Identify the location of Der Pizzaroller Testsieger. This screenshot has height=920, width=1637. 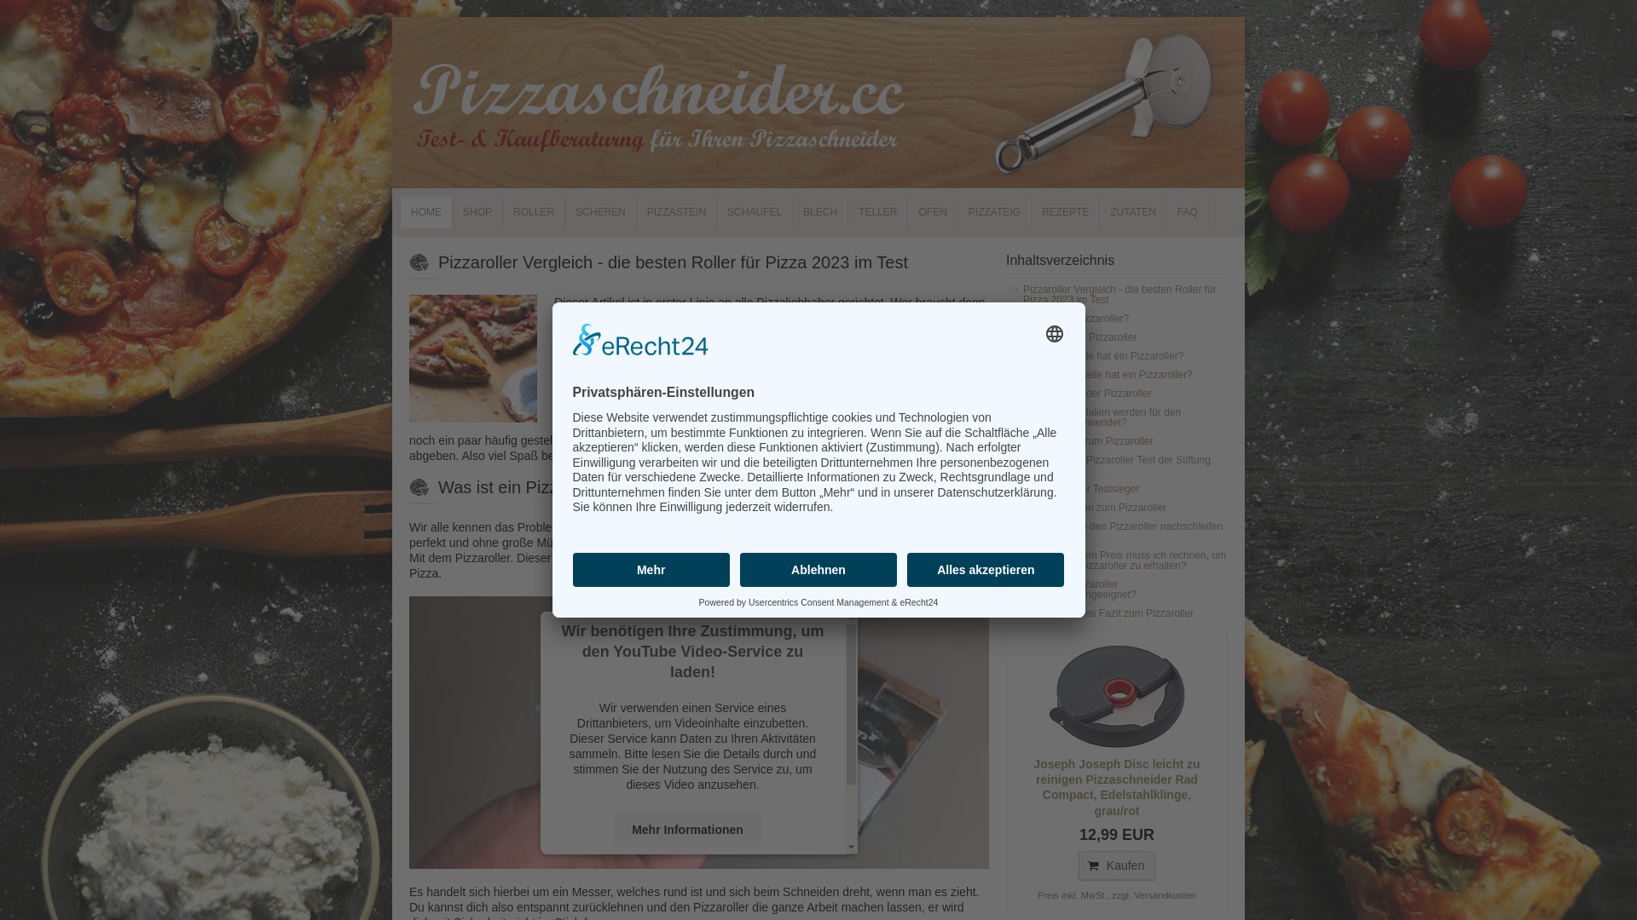
(1117, 489).